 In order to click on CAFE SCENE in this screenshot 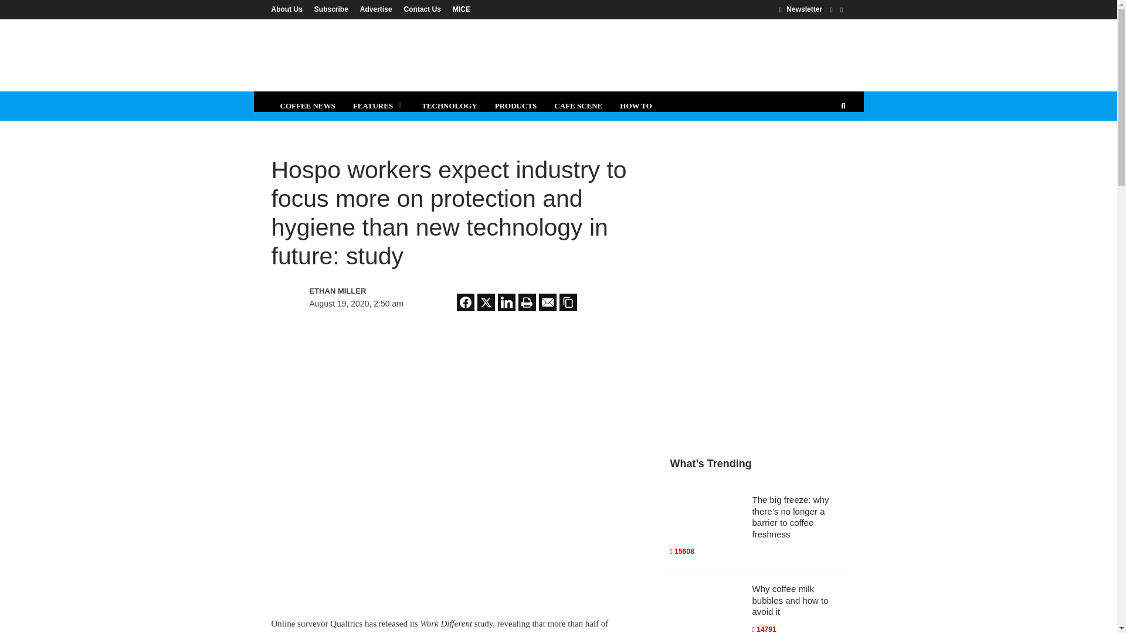, I will do `click(578, 105)`.